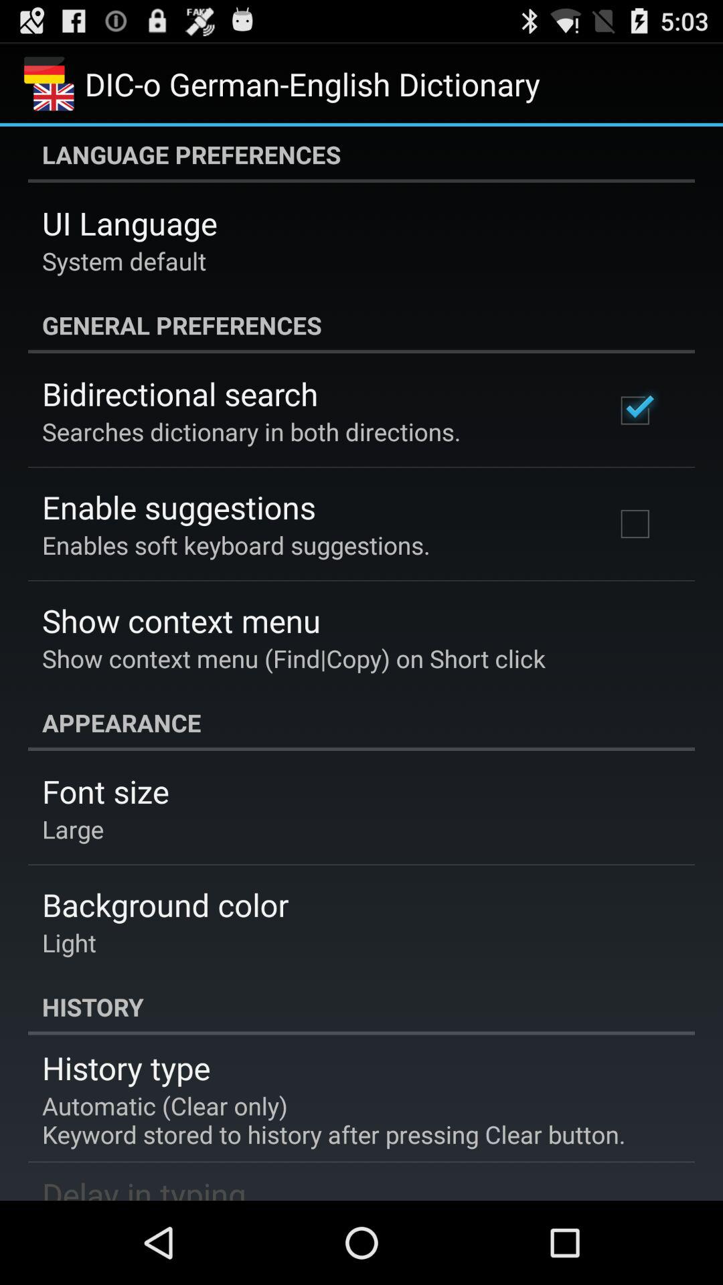 The image size is (723, 1285). I want to click on choose item above delay in typing app, so click(333, 1120).